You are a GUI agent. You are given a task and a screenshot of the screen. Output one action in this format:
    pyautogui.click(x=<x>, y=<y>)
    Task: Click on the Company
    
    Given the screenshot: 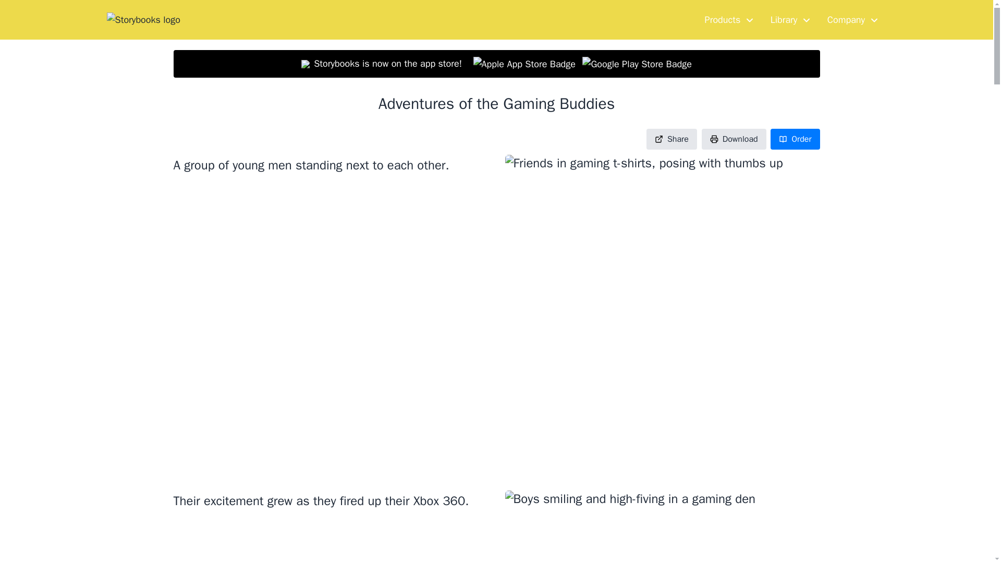 What is the action you would take?
    pyautogui.click(x=853, y=20)
    